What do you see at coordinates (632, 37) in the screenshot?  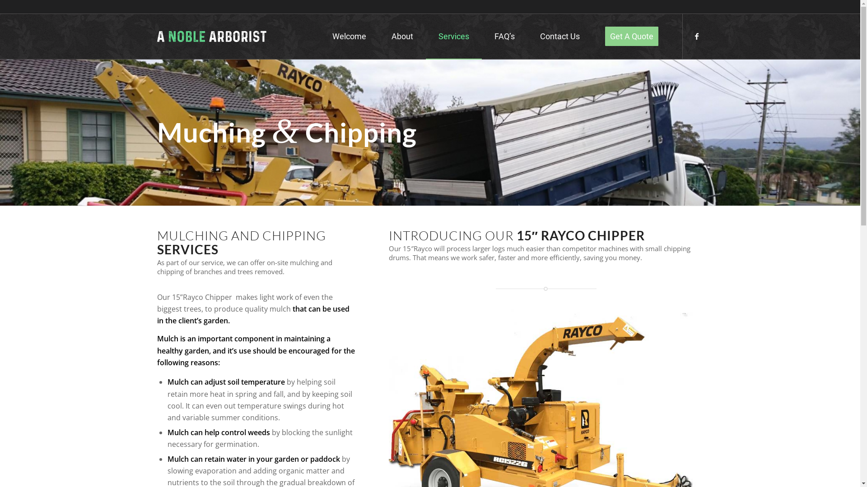 I see `Get A Quote` at bounding box center [632, 37].